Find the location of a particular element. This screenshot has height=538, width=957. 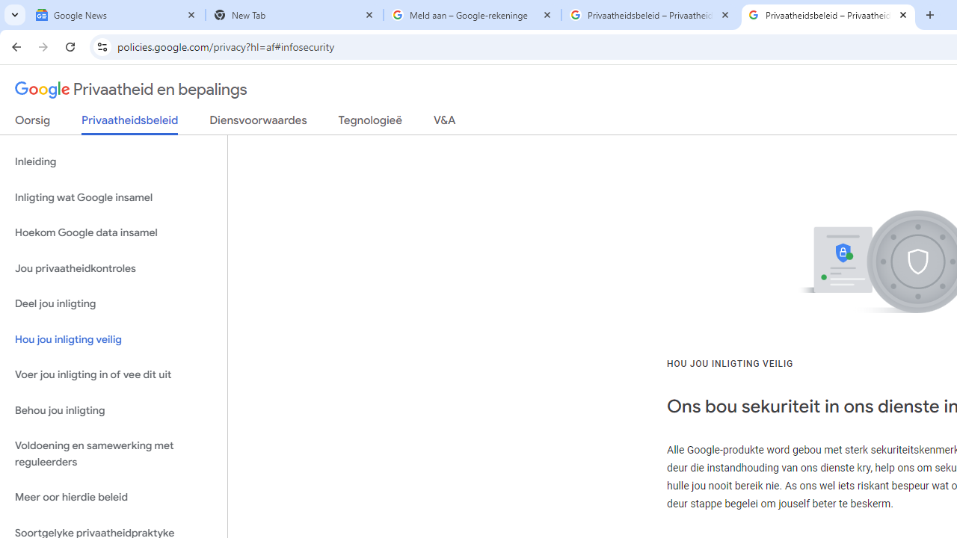

V&A is located at coordinates (444, 123).